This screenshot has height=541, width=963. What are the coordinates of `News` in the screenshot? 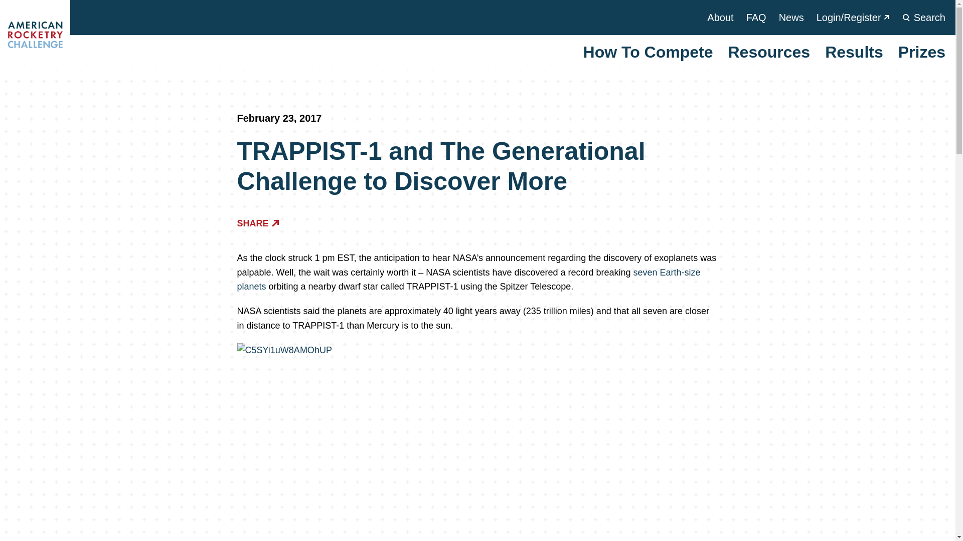 It's located at (791, 17).